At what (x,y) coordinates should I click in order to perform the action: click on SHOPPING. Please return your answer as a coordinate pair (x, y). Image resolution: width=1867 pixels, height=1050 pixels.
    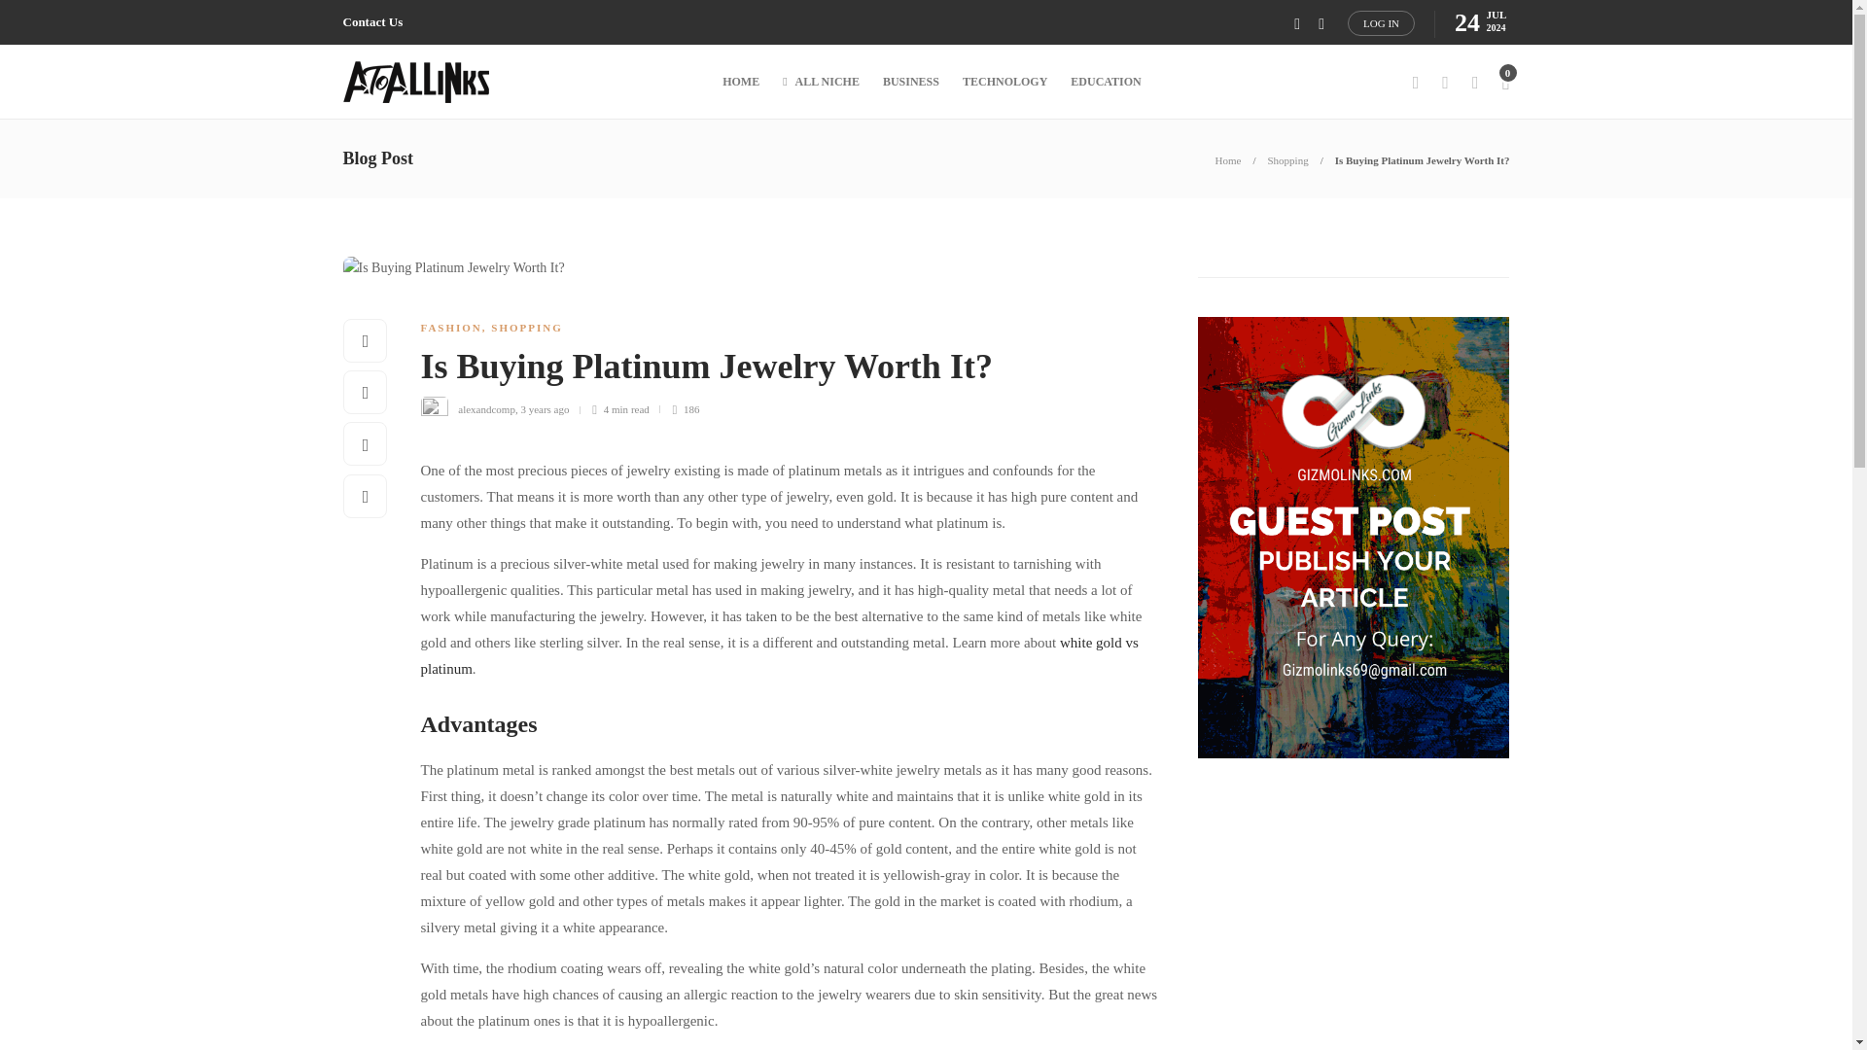
    Looking at the image, I should click on (525, 327).